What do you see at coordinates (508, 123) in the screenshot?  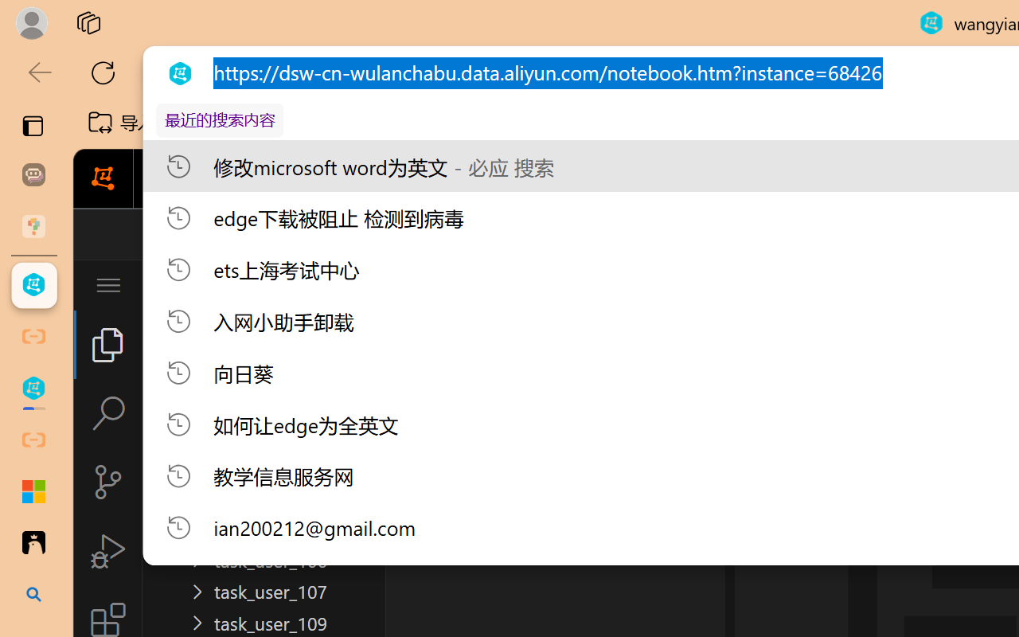 I see `Gmail` at bounding box center [508, 123].